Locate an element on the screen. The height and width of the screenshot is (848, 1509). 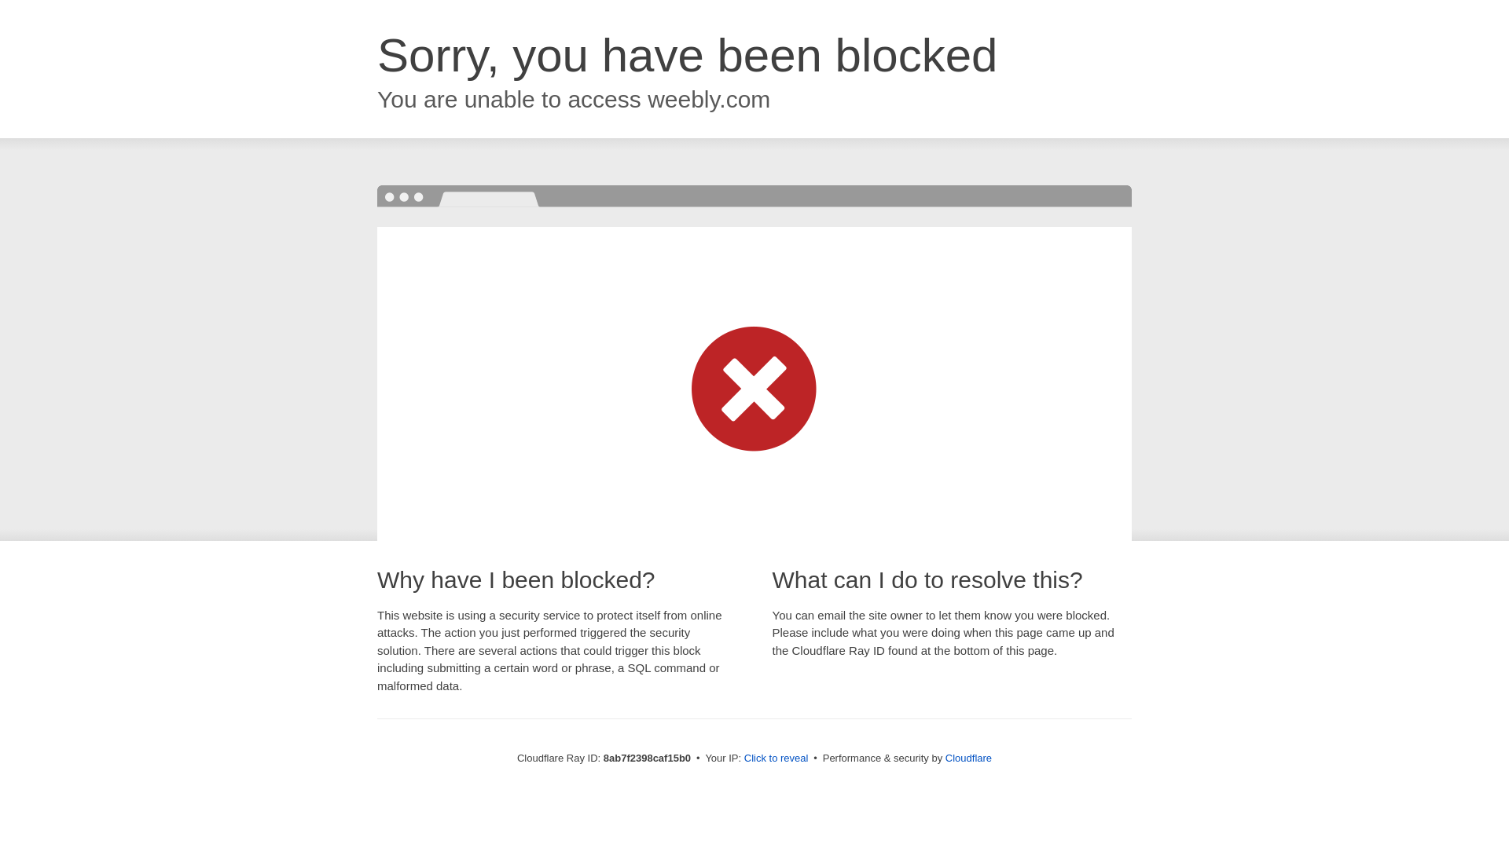
Click to reveal is located at coordinates (777, 758).